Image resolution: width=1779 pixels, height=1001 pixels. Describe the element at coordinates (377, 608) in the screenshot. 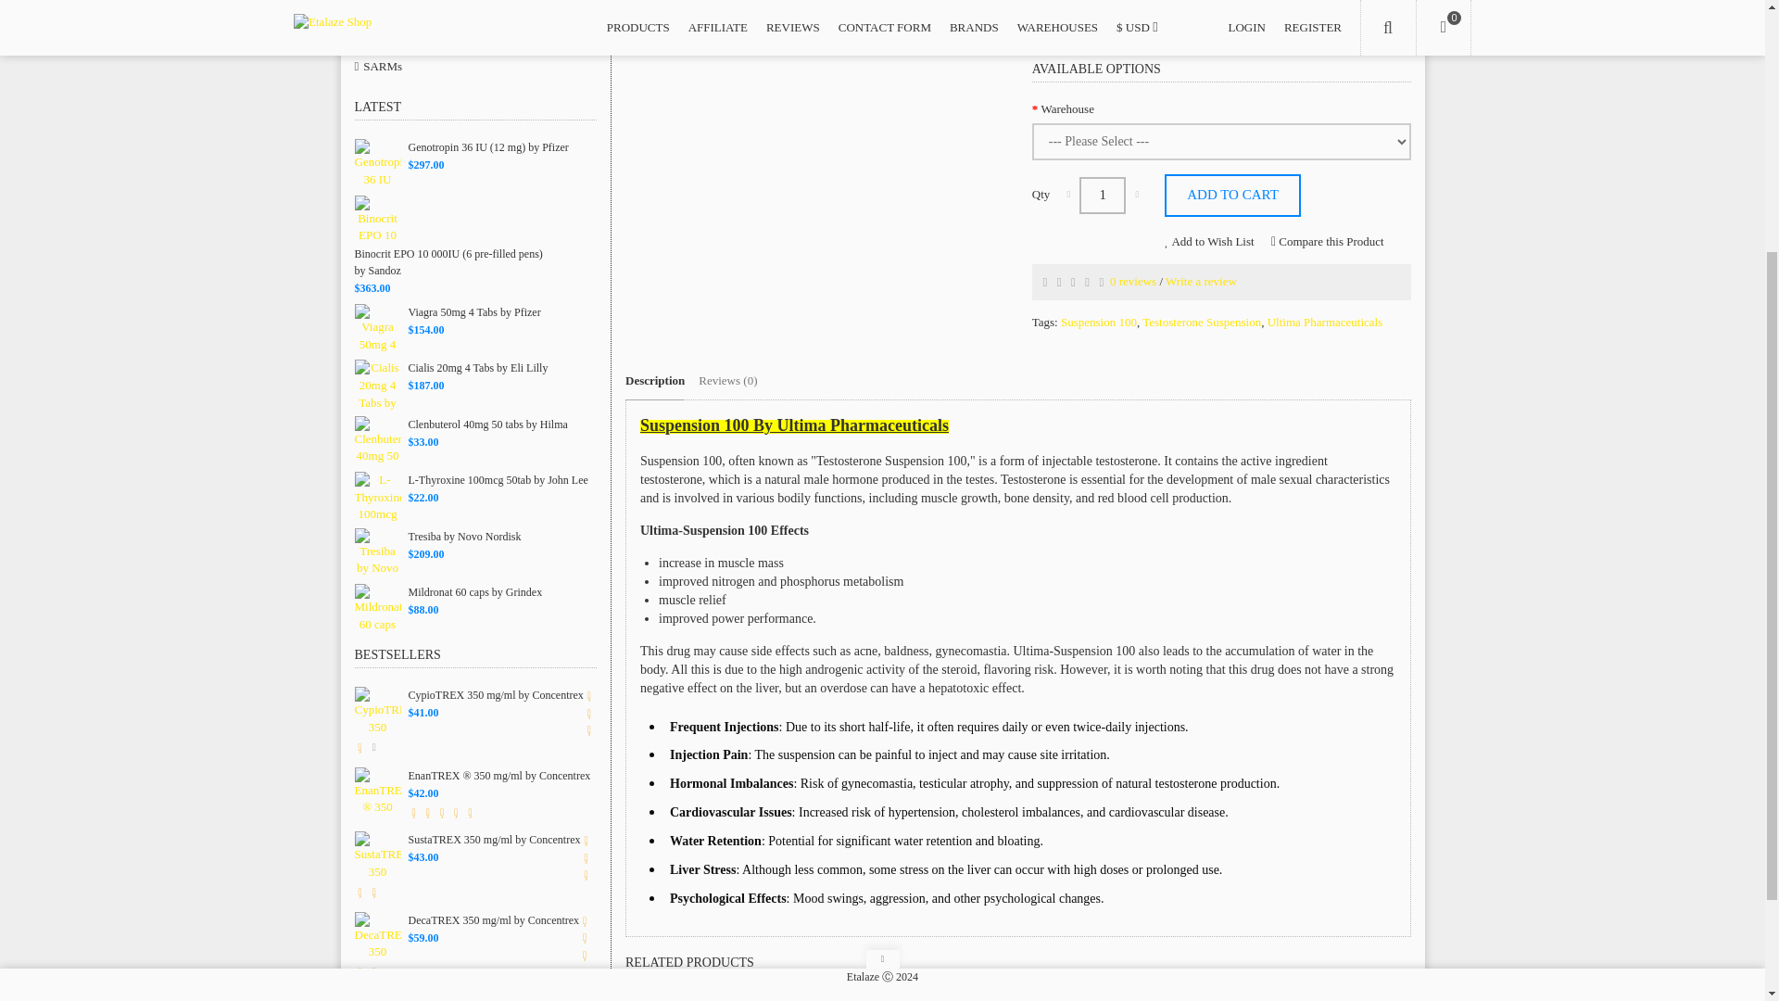

I see `Mildronat 60 caps by Grindex ` at that location.